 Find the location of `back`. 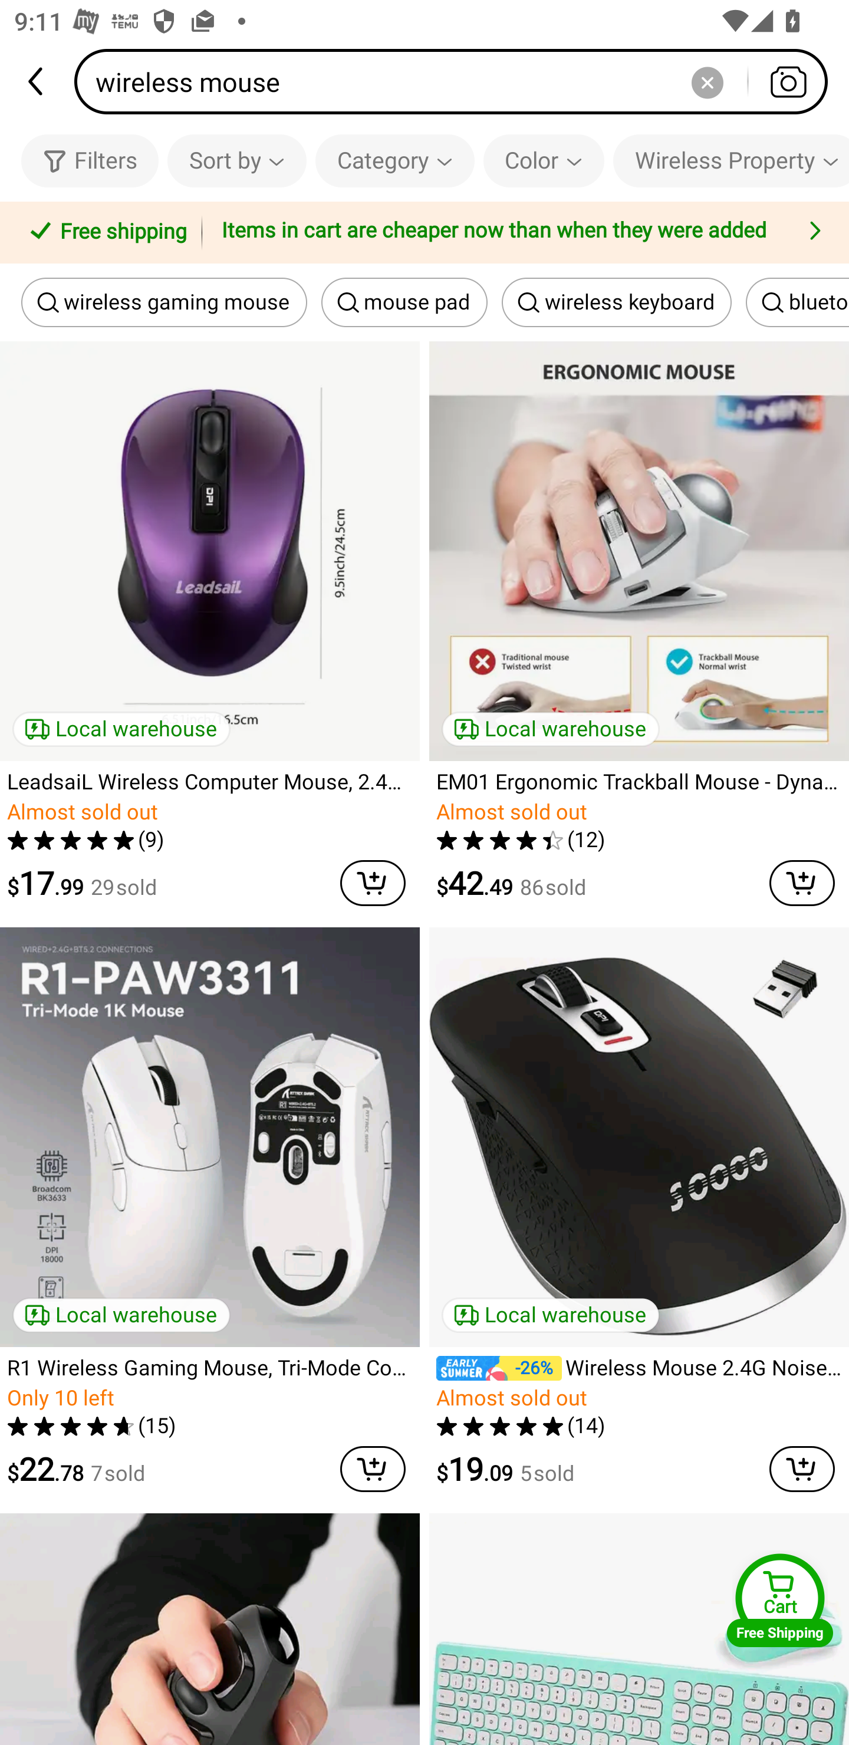

back is located at coordinates (37, 81).